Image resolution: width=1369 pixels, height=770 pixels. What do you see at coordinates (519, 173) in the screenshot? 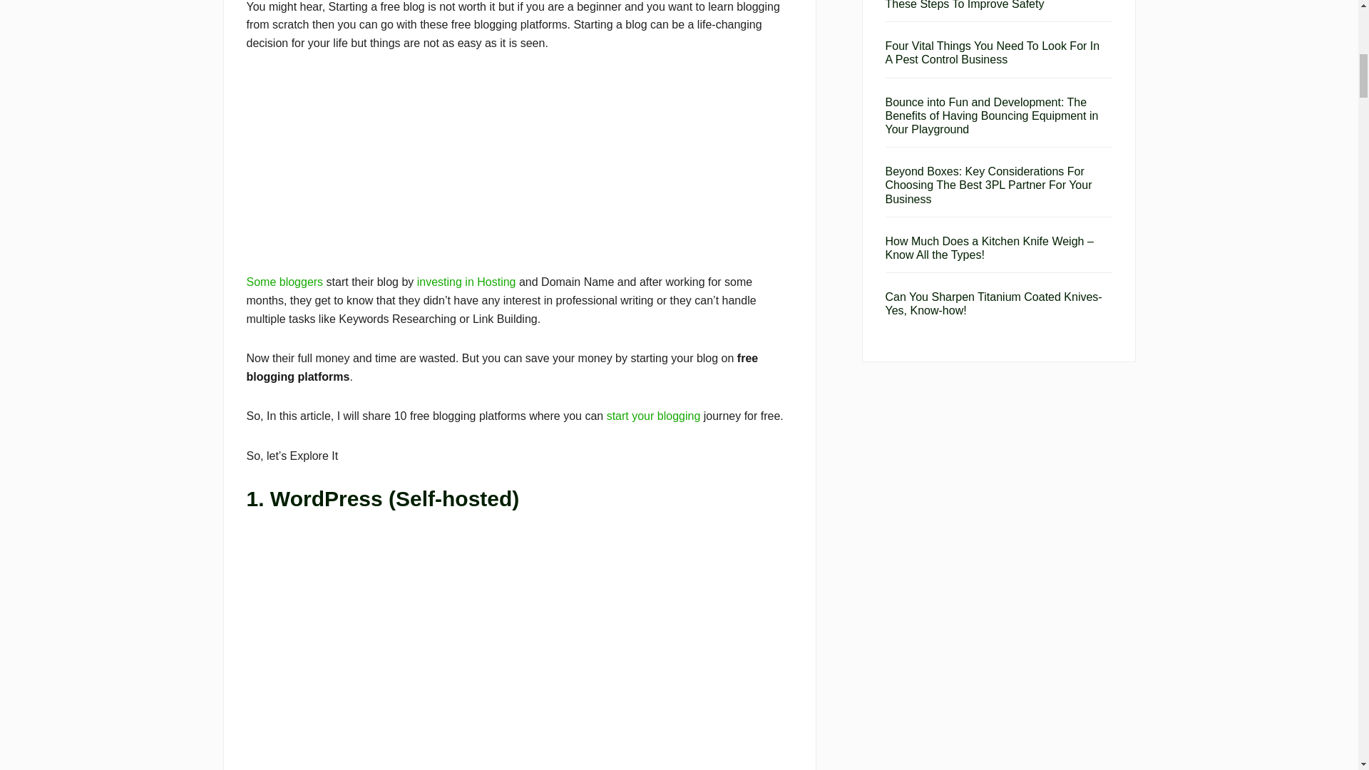
I see `Advertisement` at bounding box center [519, 173].